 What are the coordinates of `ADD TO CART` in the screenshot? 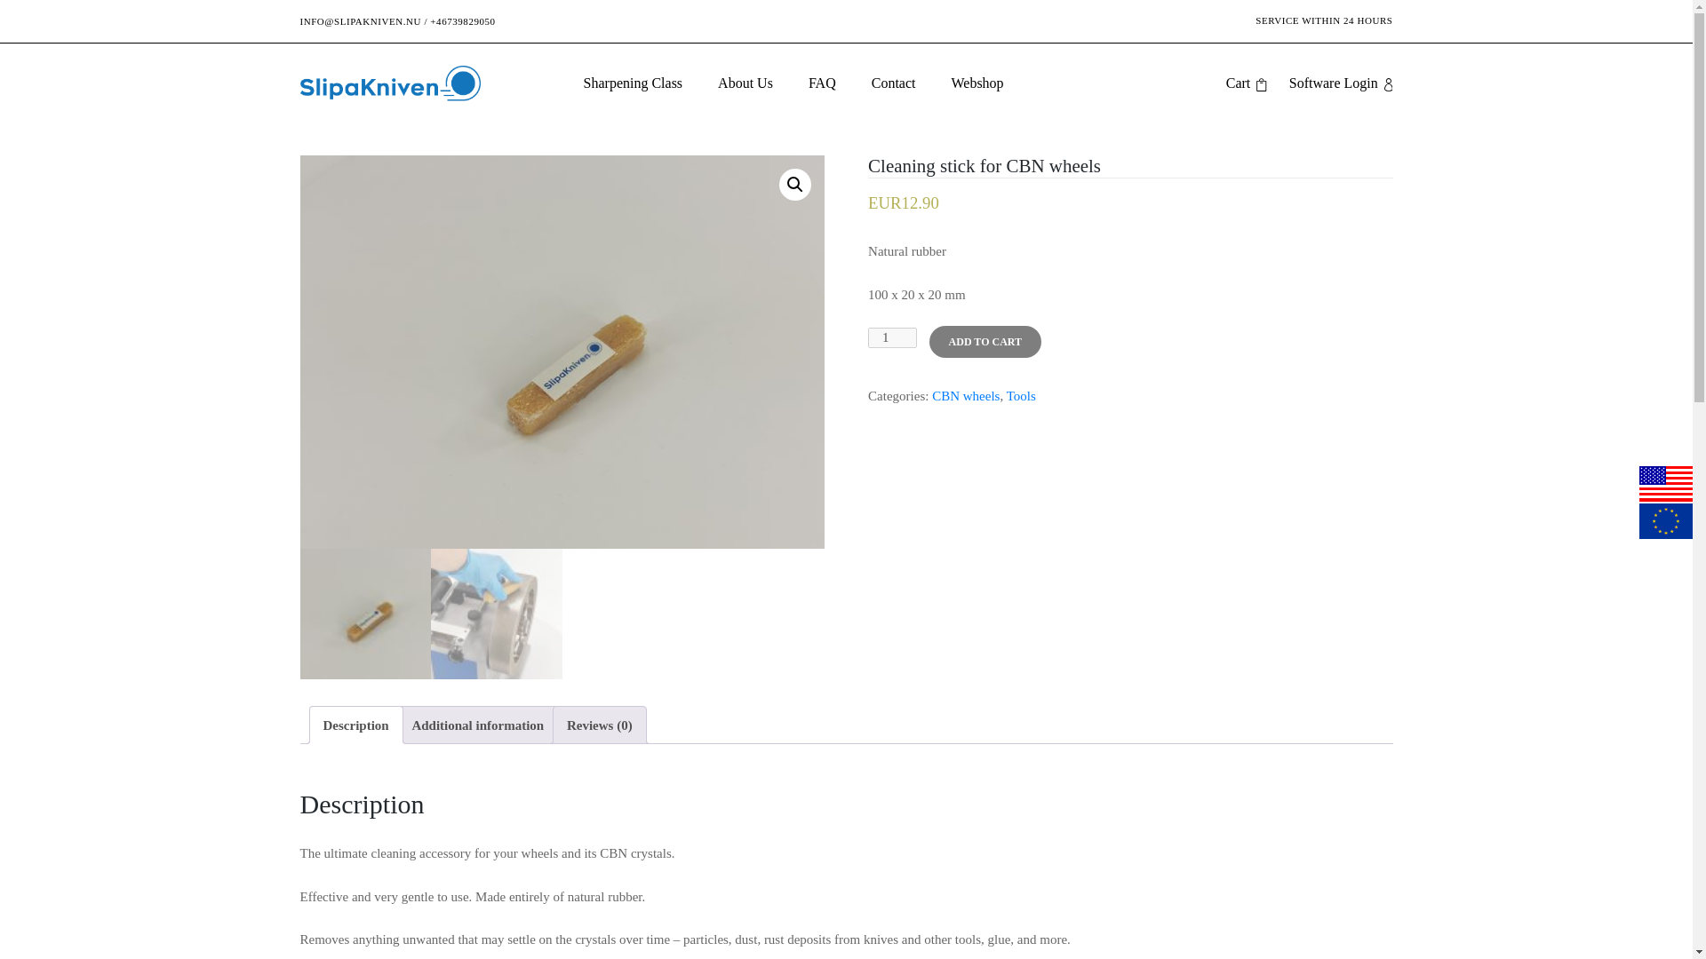 It's located at (985, 341).